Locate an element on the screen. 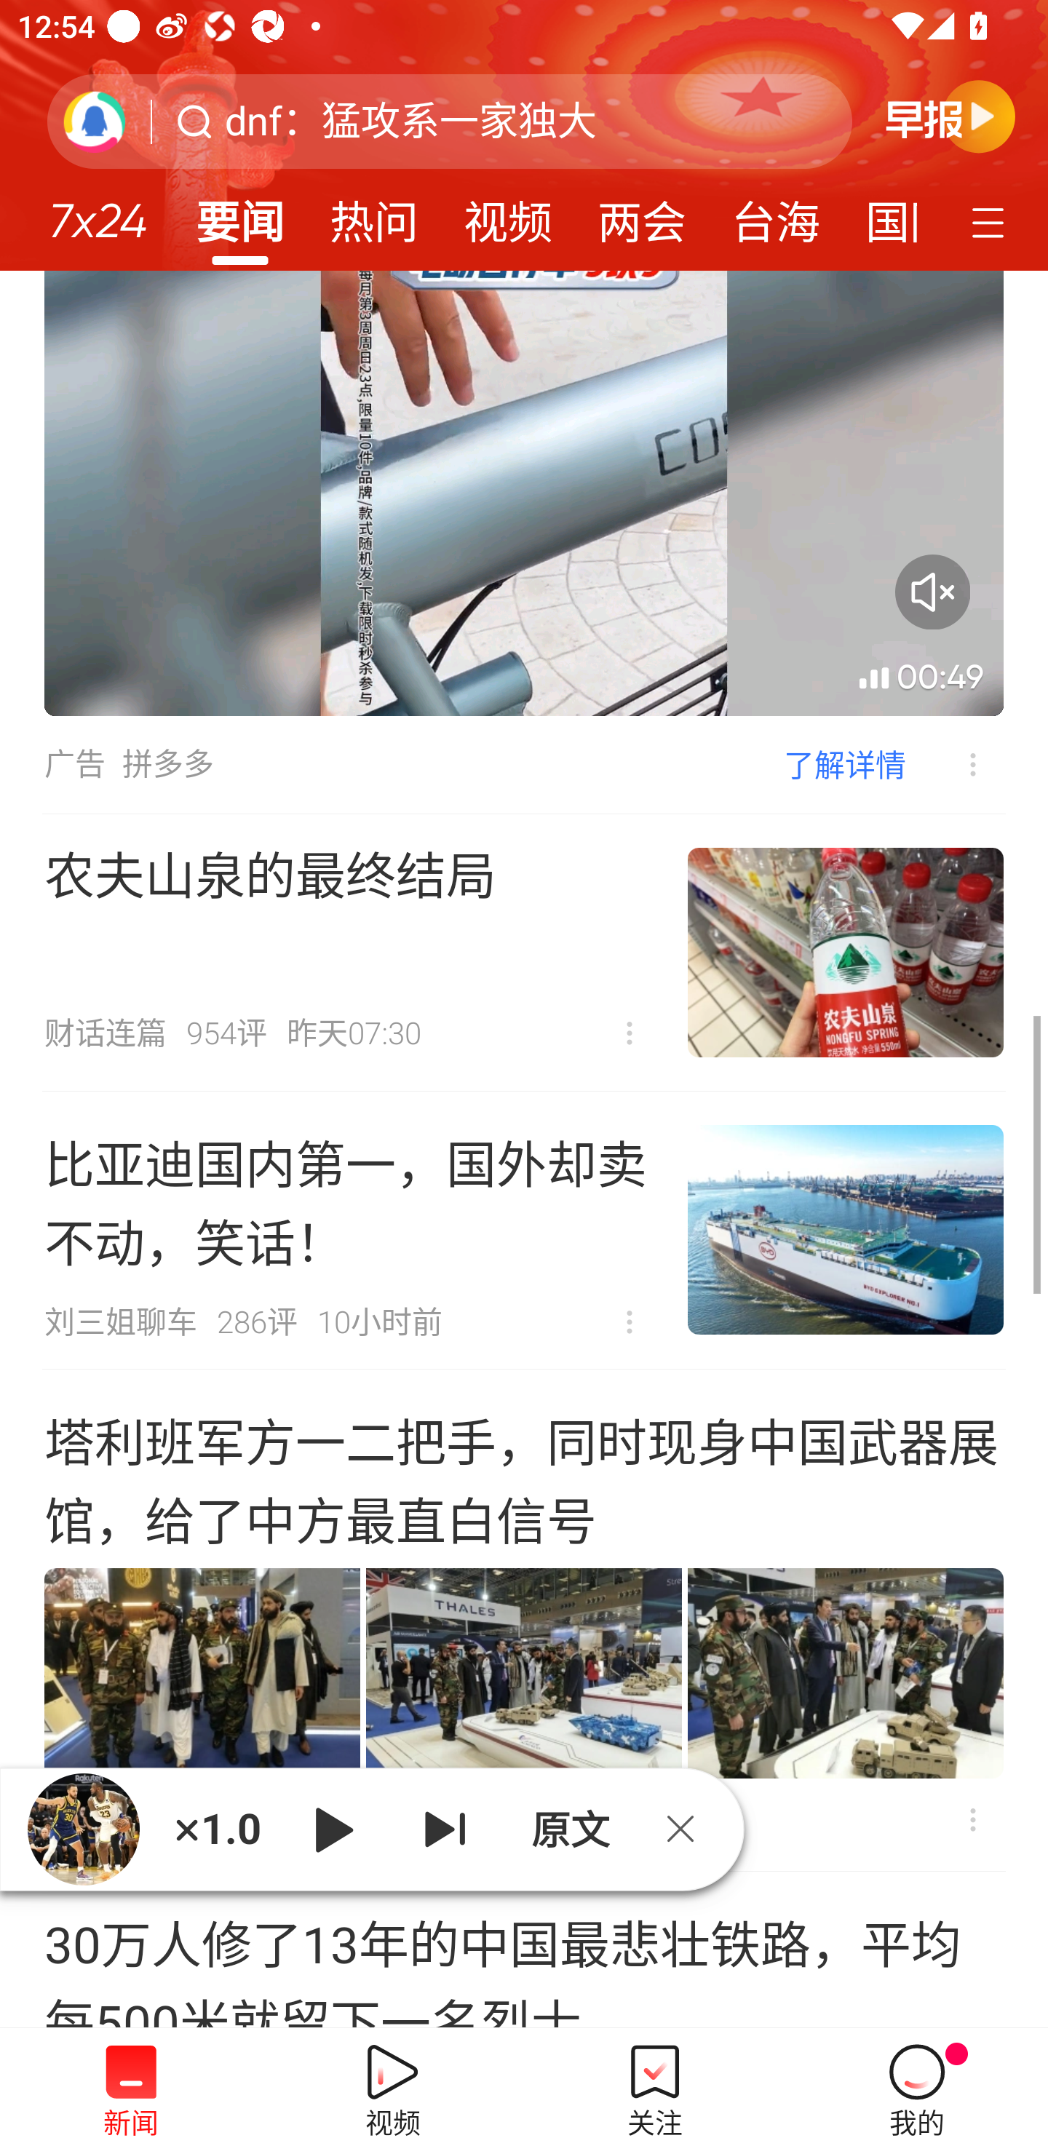 The height and width of the screenshot is (2154, 1048). 早晚报 is located at coordinates (950, 116).